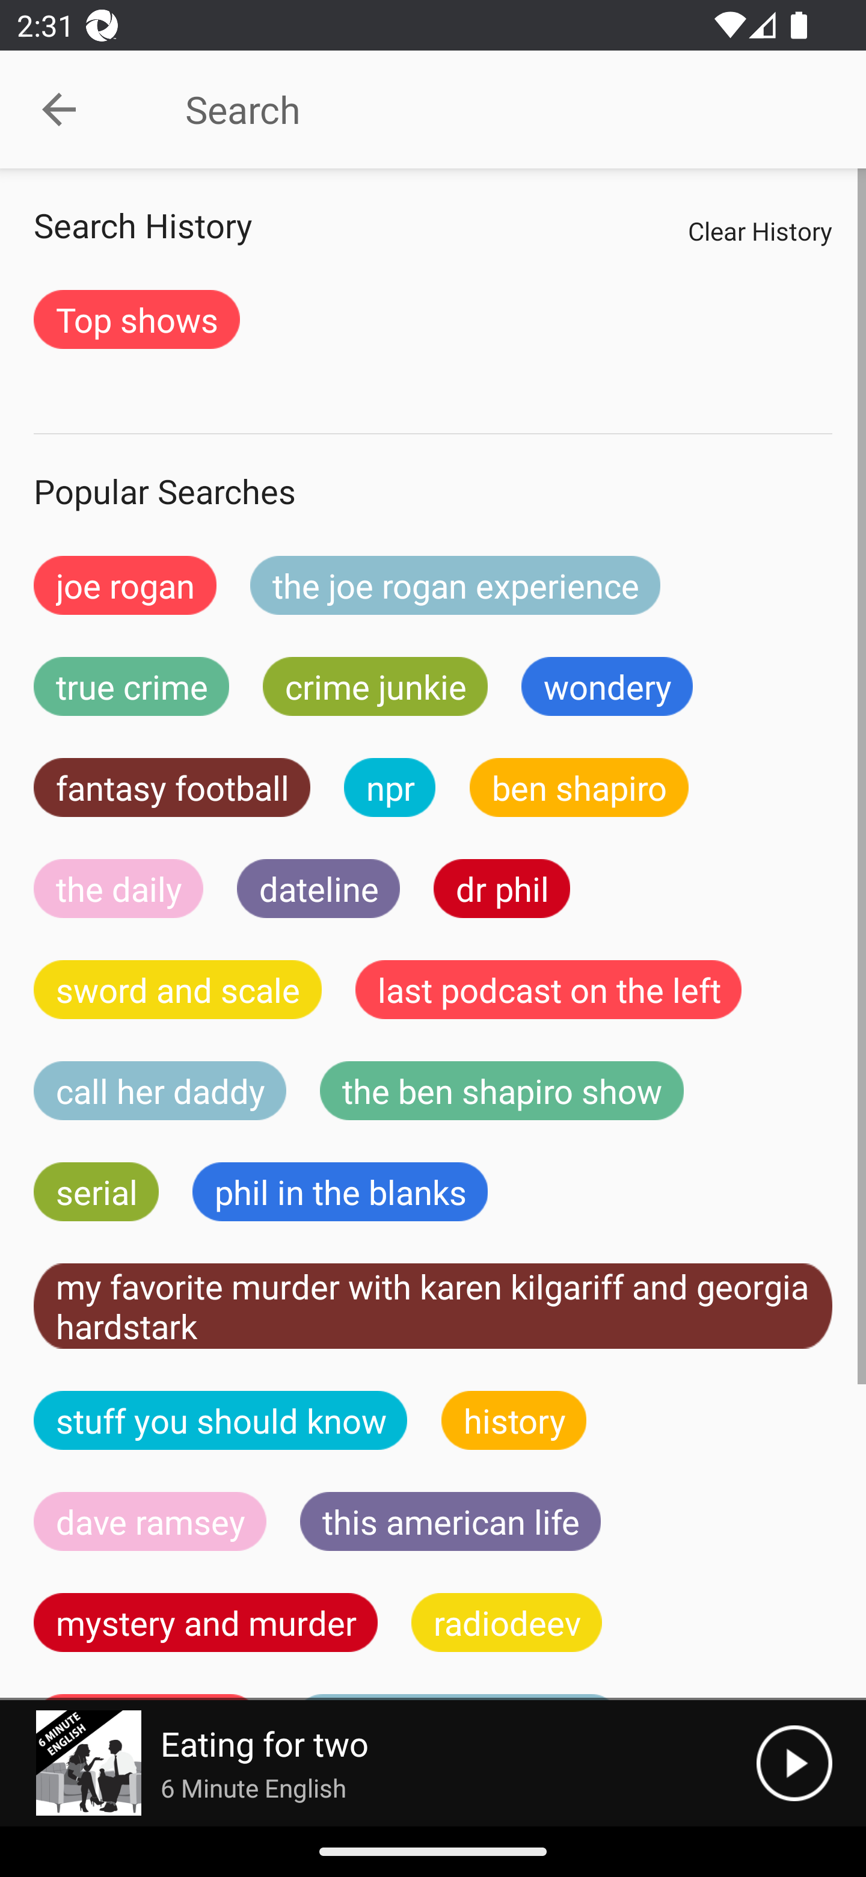 Image resolution: width=866 pixels, height=1877 pixels. Describe the element at coordinates (794, 1763) in the screenshot. I see `Play` at that location.